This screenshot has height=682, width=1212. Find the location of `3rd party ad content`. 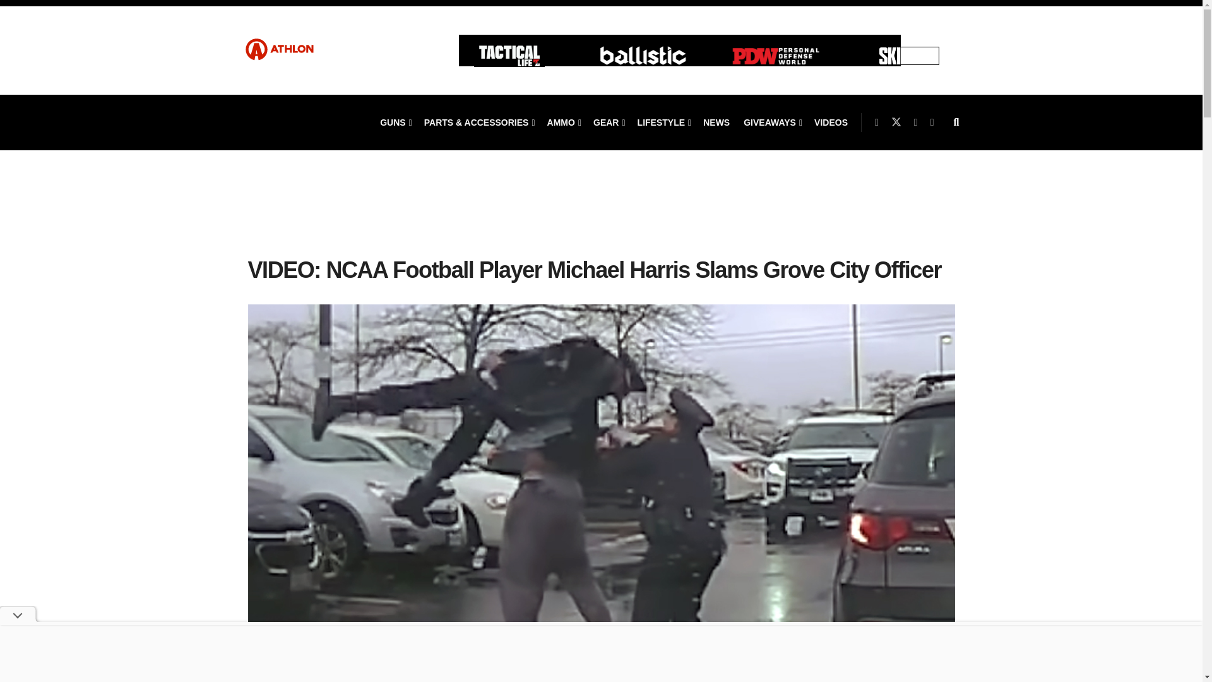

3rd party ad content is located at coordinates (601, 216).